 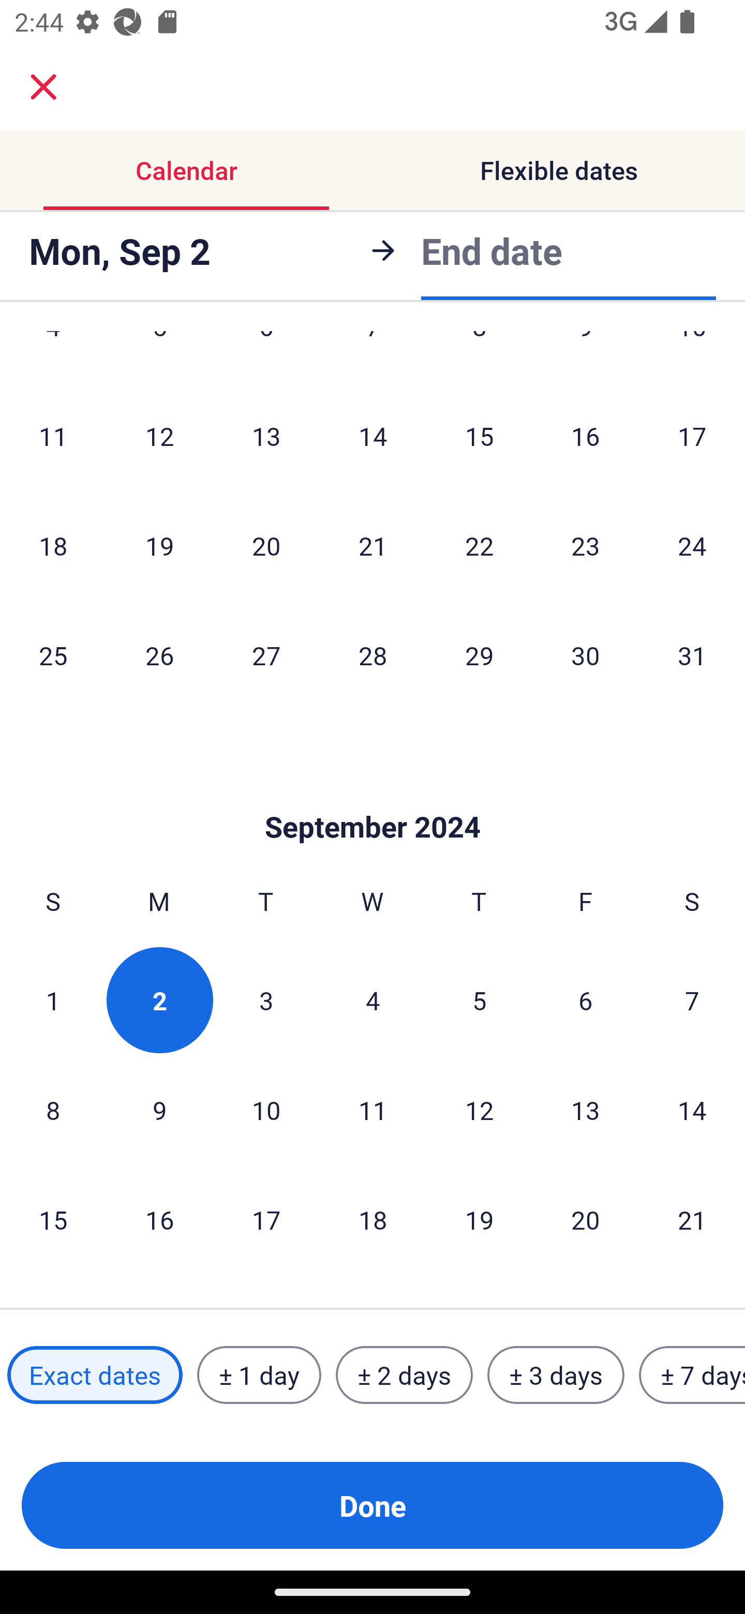 I want to click on 1 Sunday, September 1, 2024, so click(x=53, y=1000).